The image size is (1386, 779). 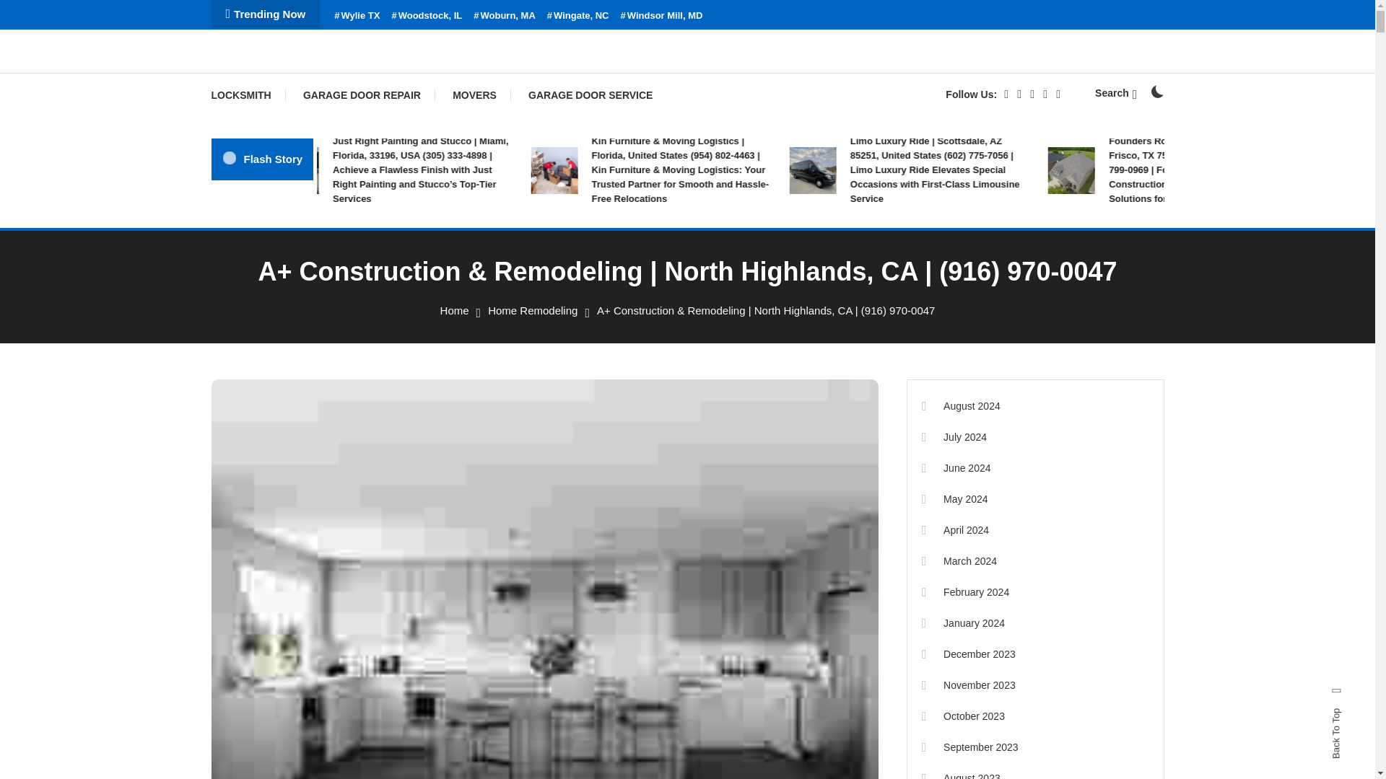 What do you see at coordinates (590, 95) in the screenshot?
I see `GARAGE DOOR SERVICE` at bounding box center [590, 95].